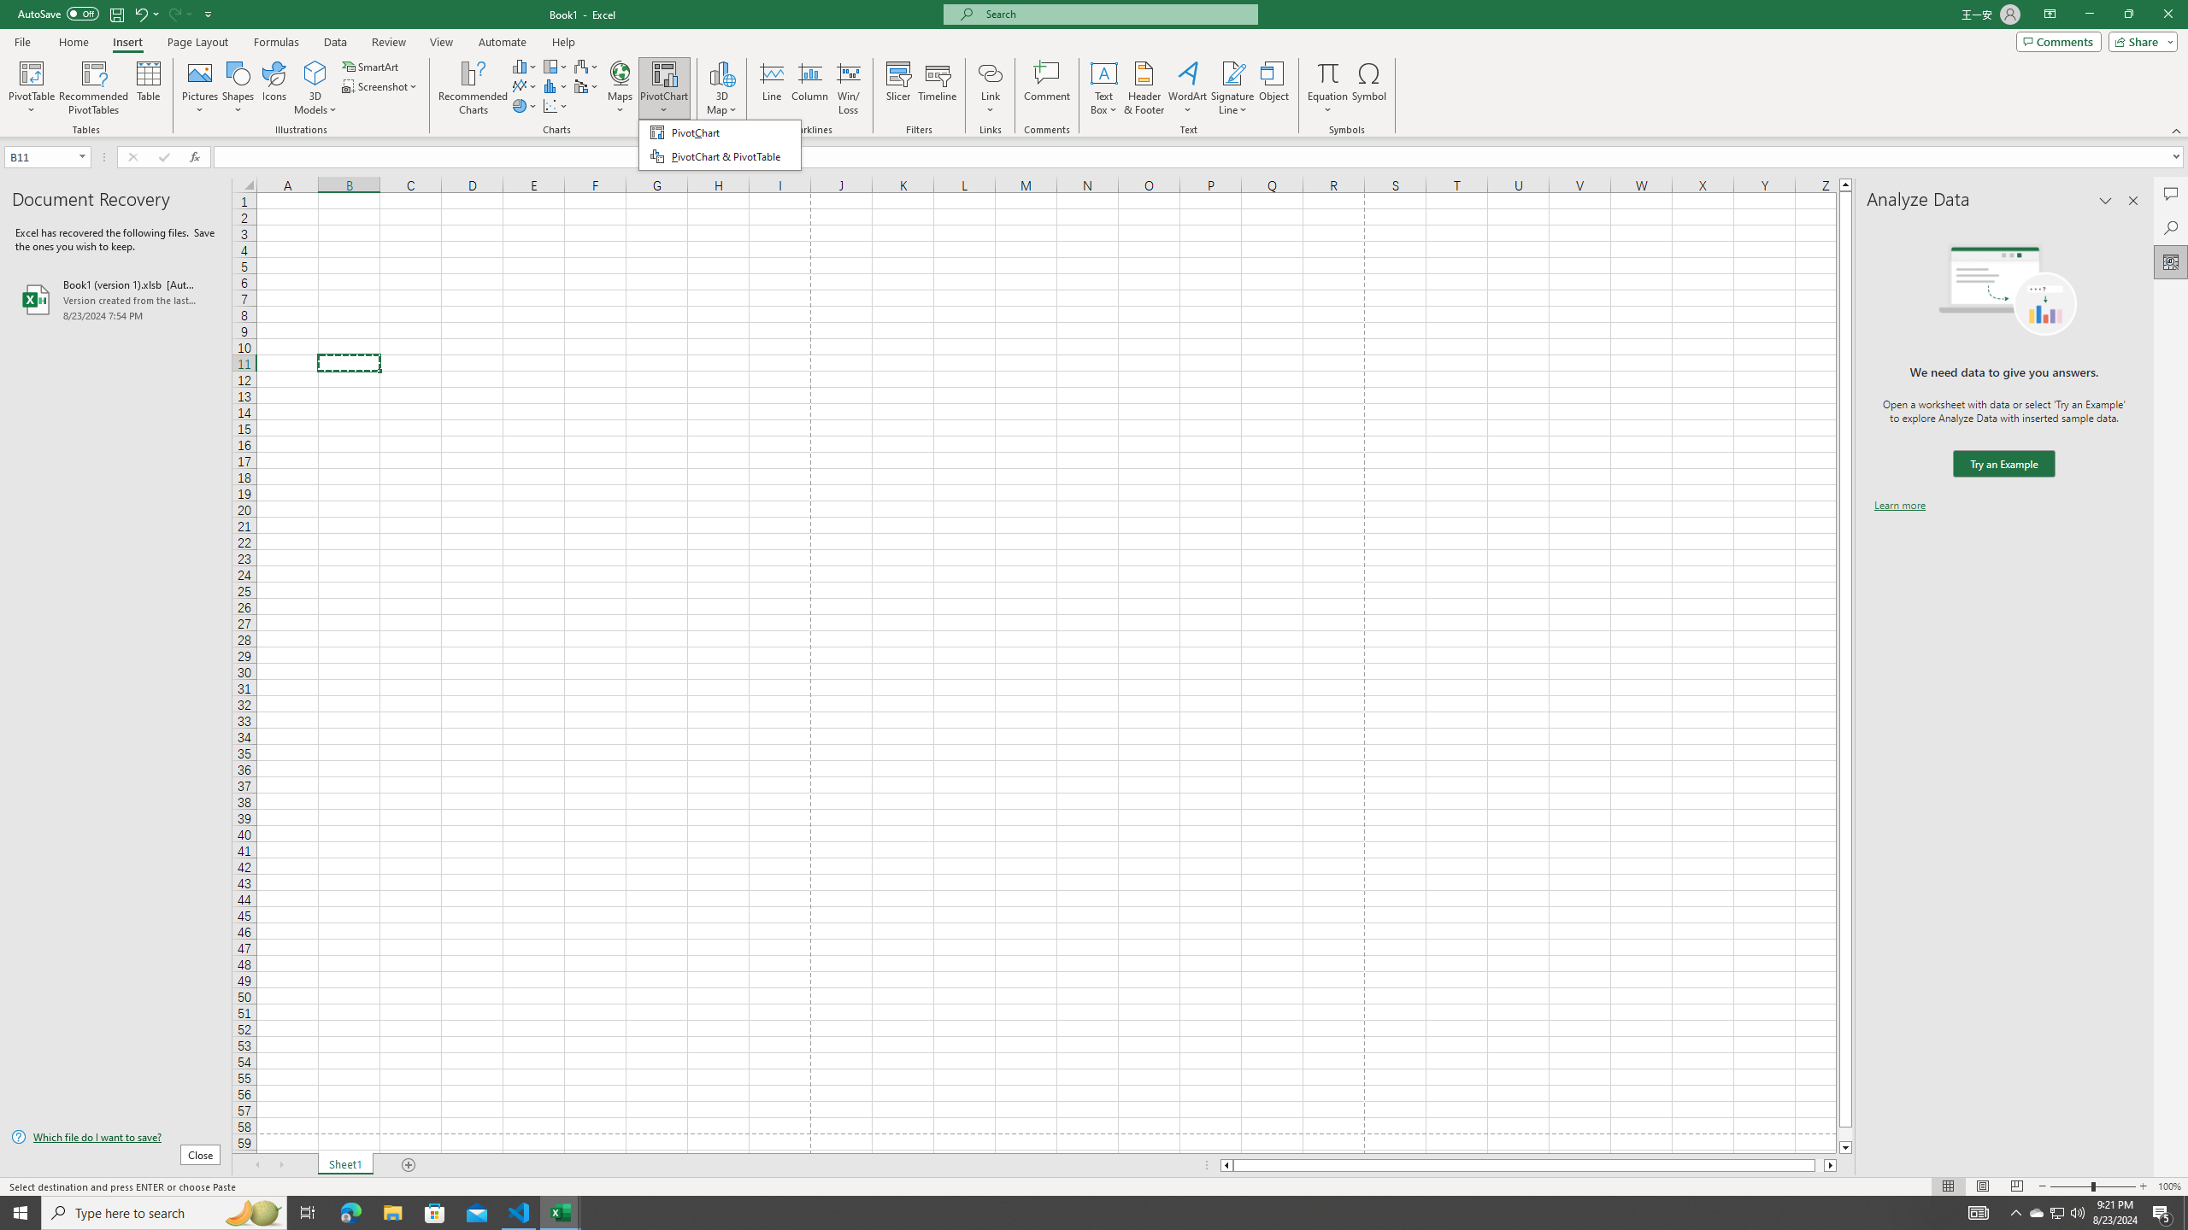  What do you see at coordinates (586, 85) in the screenshot?
I see `Insert Combo Chart` at bounding box center [586, 85].